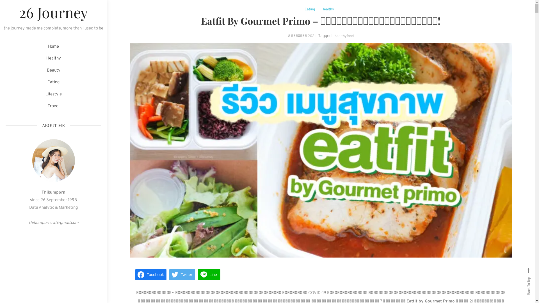 Image resolution: width=539 pixels, height=303 pixels. Describe the element at coordinates (53, 71) in the screenshot. I see `Beauty` at that location.